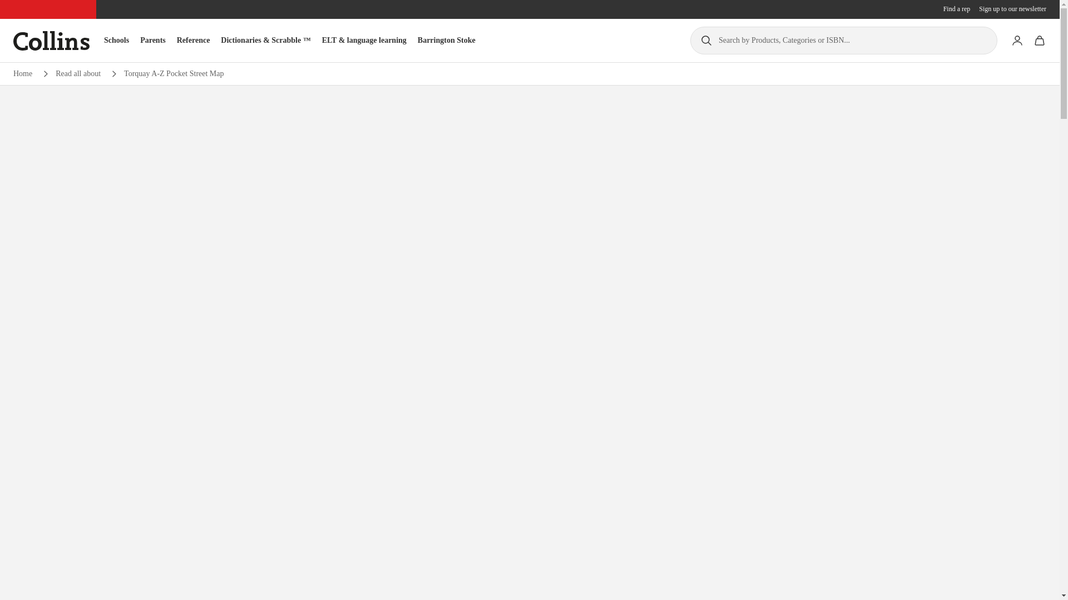 Image resolution: width=1068 pixels, height=600 pixels. What do you see at coordinates (446, 40) in the screenshot?
I see `Barrington Stoke` at bounding box center [446, 40].